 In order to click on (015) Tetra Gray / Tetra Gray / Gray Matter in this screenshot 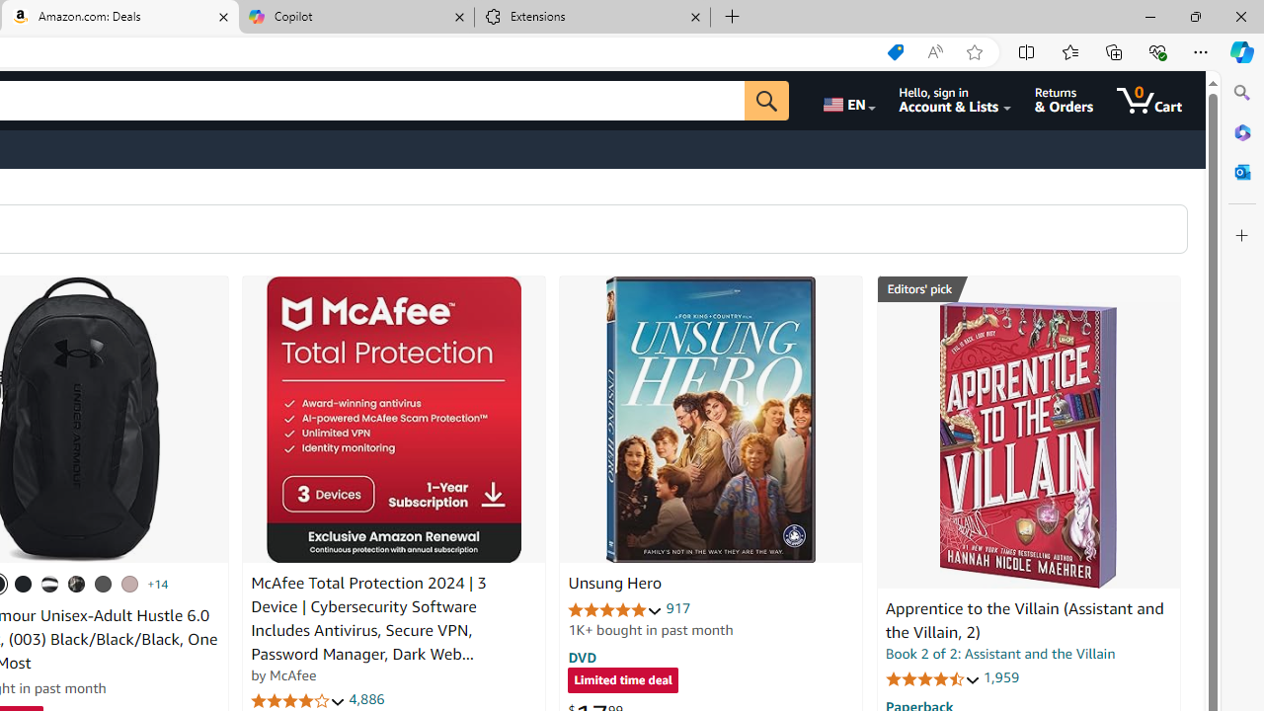, I will do `click(129, 584)`.